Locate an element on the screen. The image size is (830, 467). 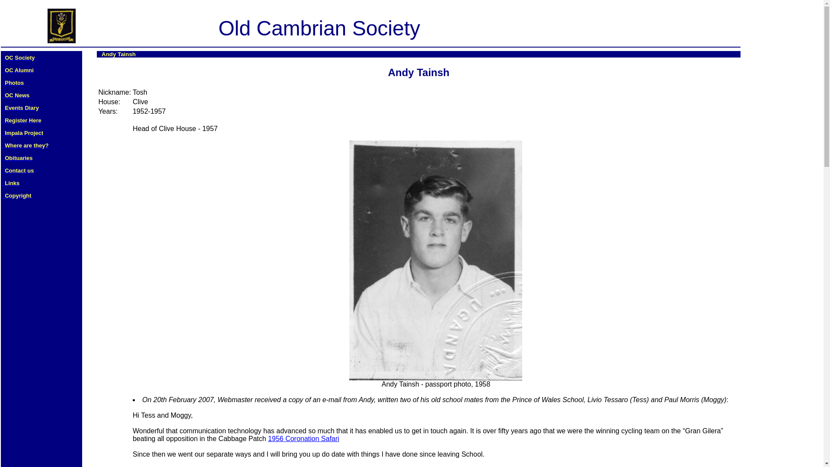
  Copyright is located at coordinates (16, 195).